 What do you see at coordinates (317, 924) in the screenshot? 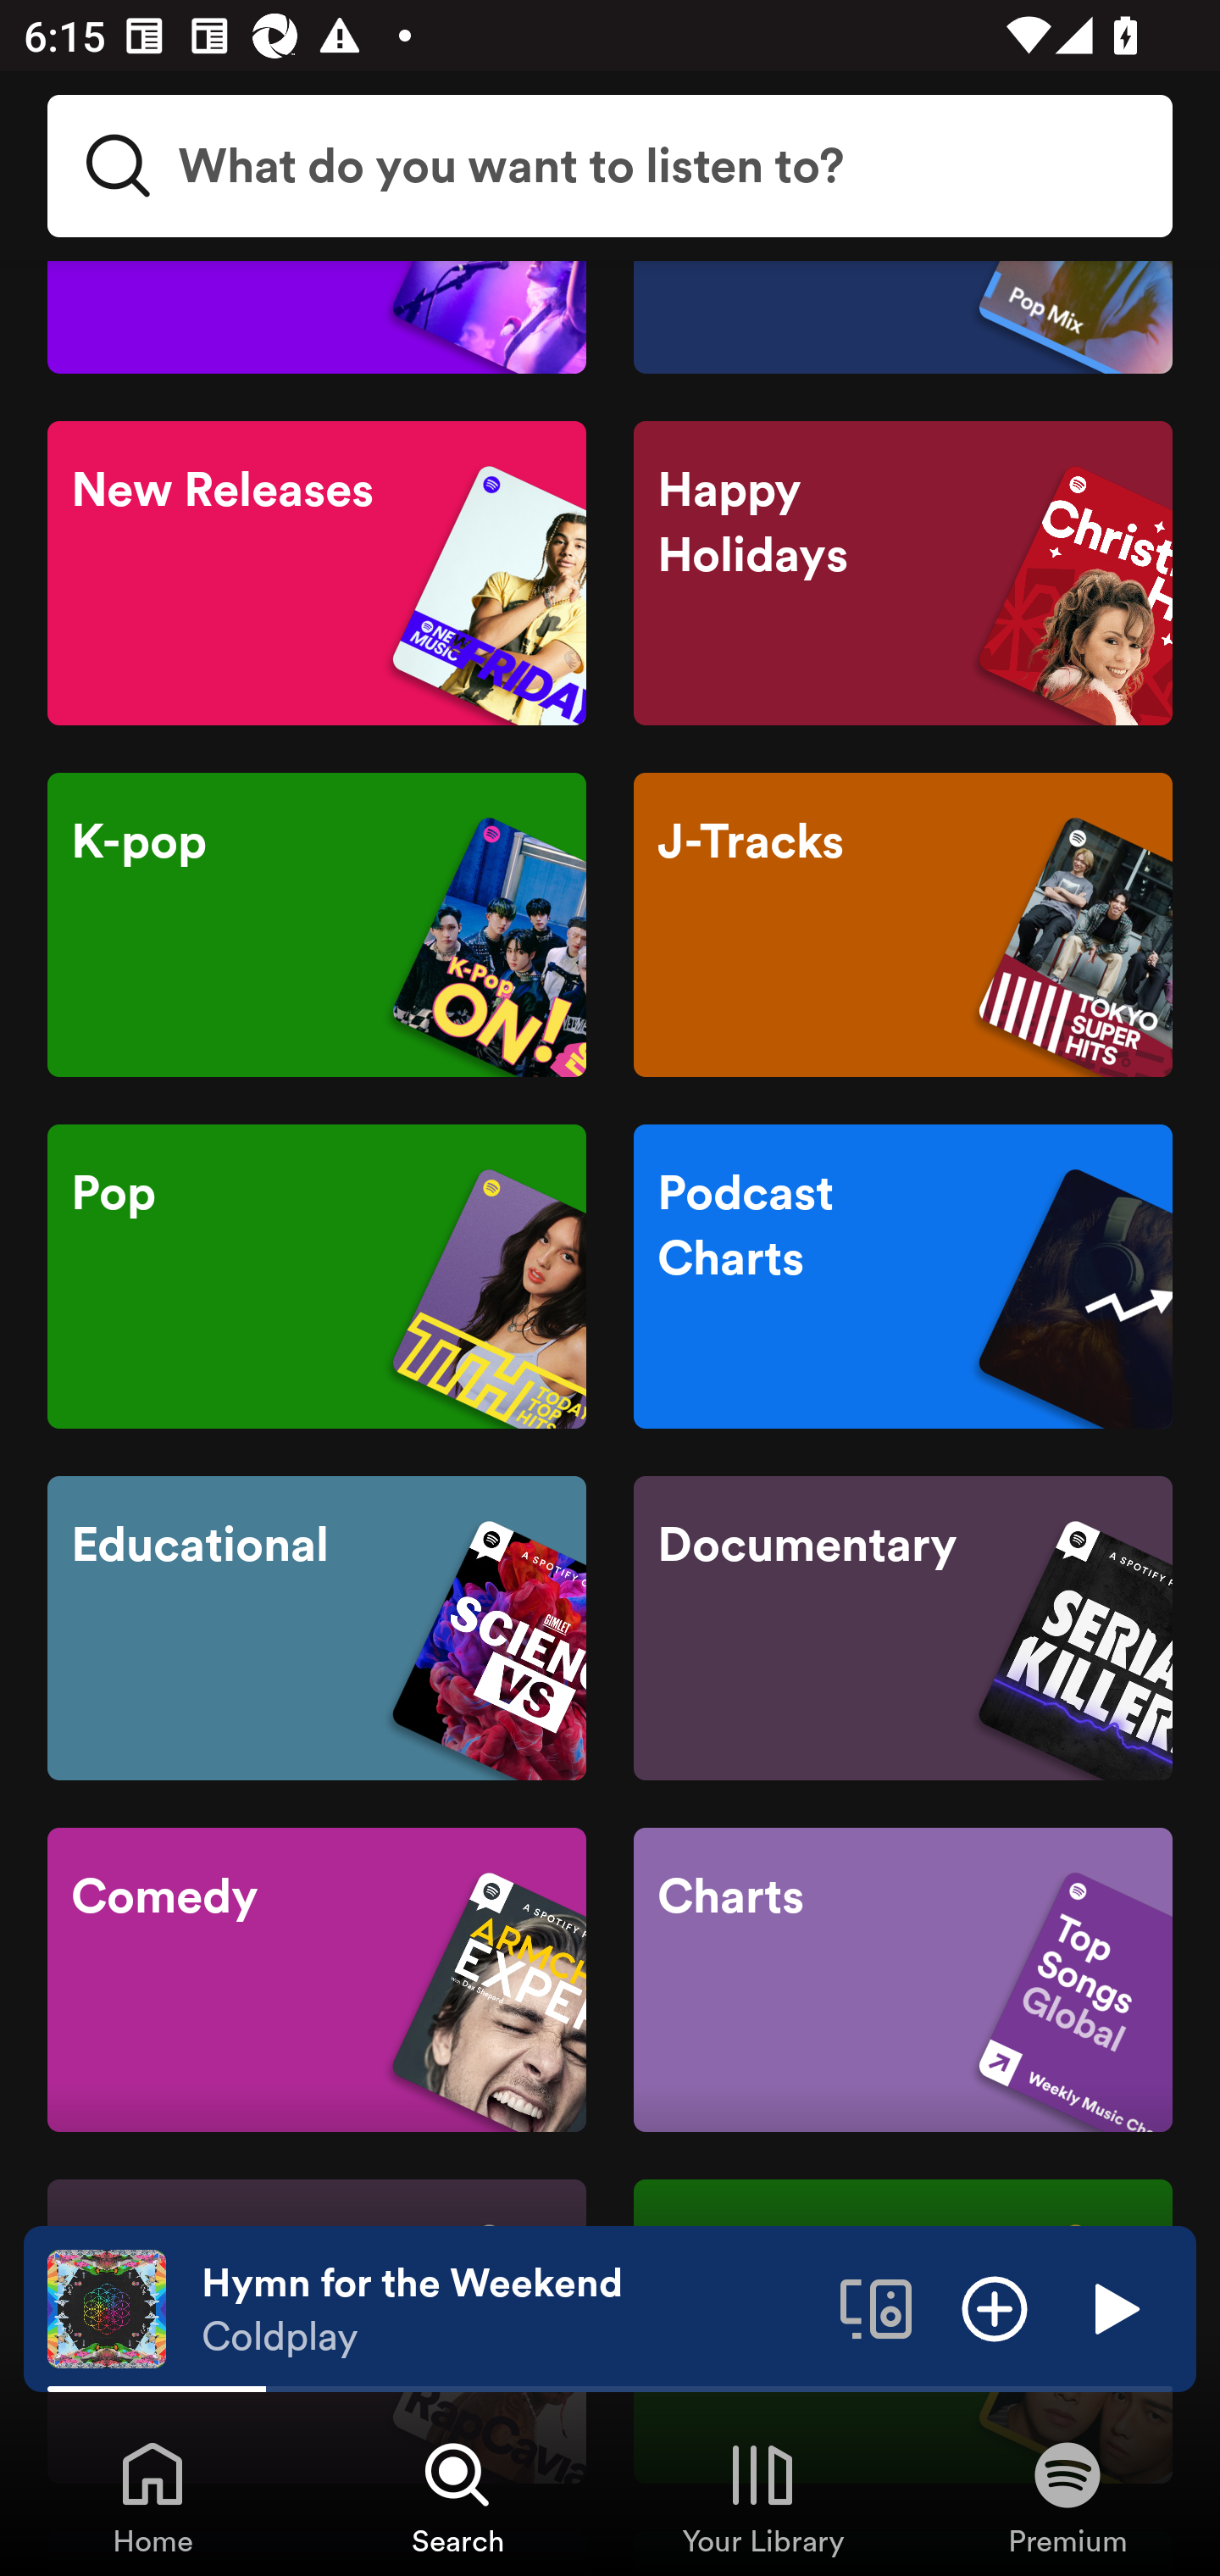
I see `K-pop` at bounding box center [317, 924].